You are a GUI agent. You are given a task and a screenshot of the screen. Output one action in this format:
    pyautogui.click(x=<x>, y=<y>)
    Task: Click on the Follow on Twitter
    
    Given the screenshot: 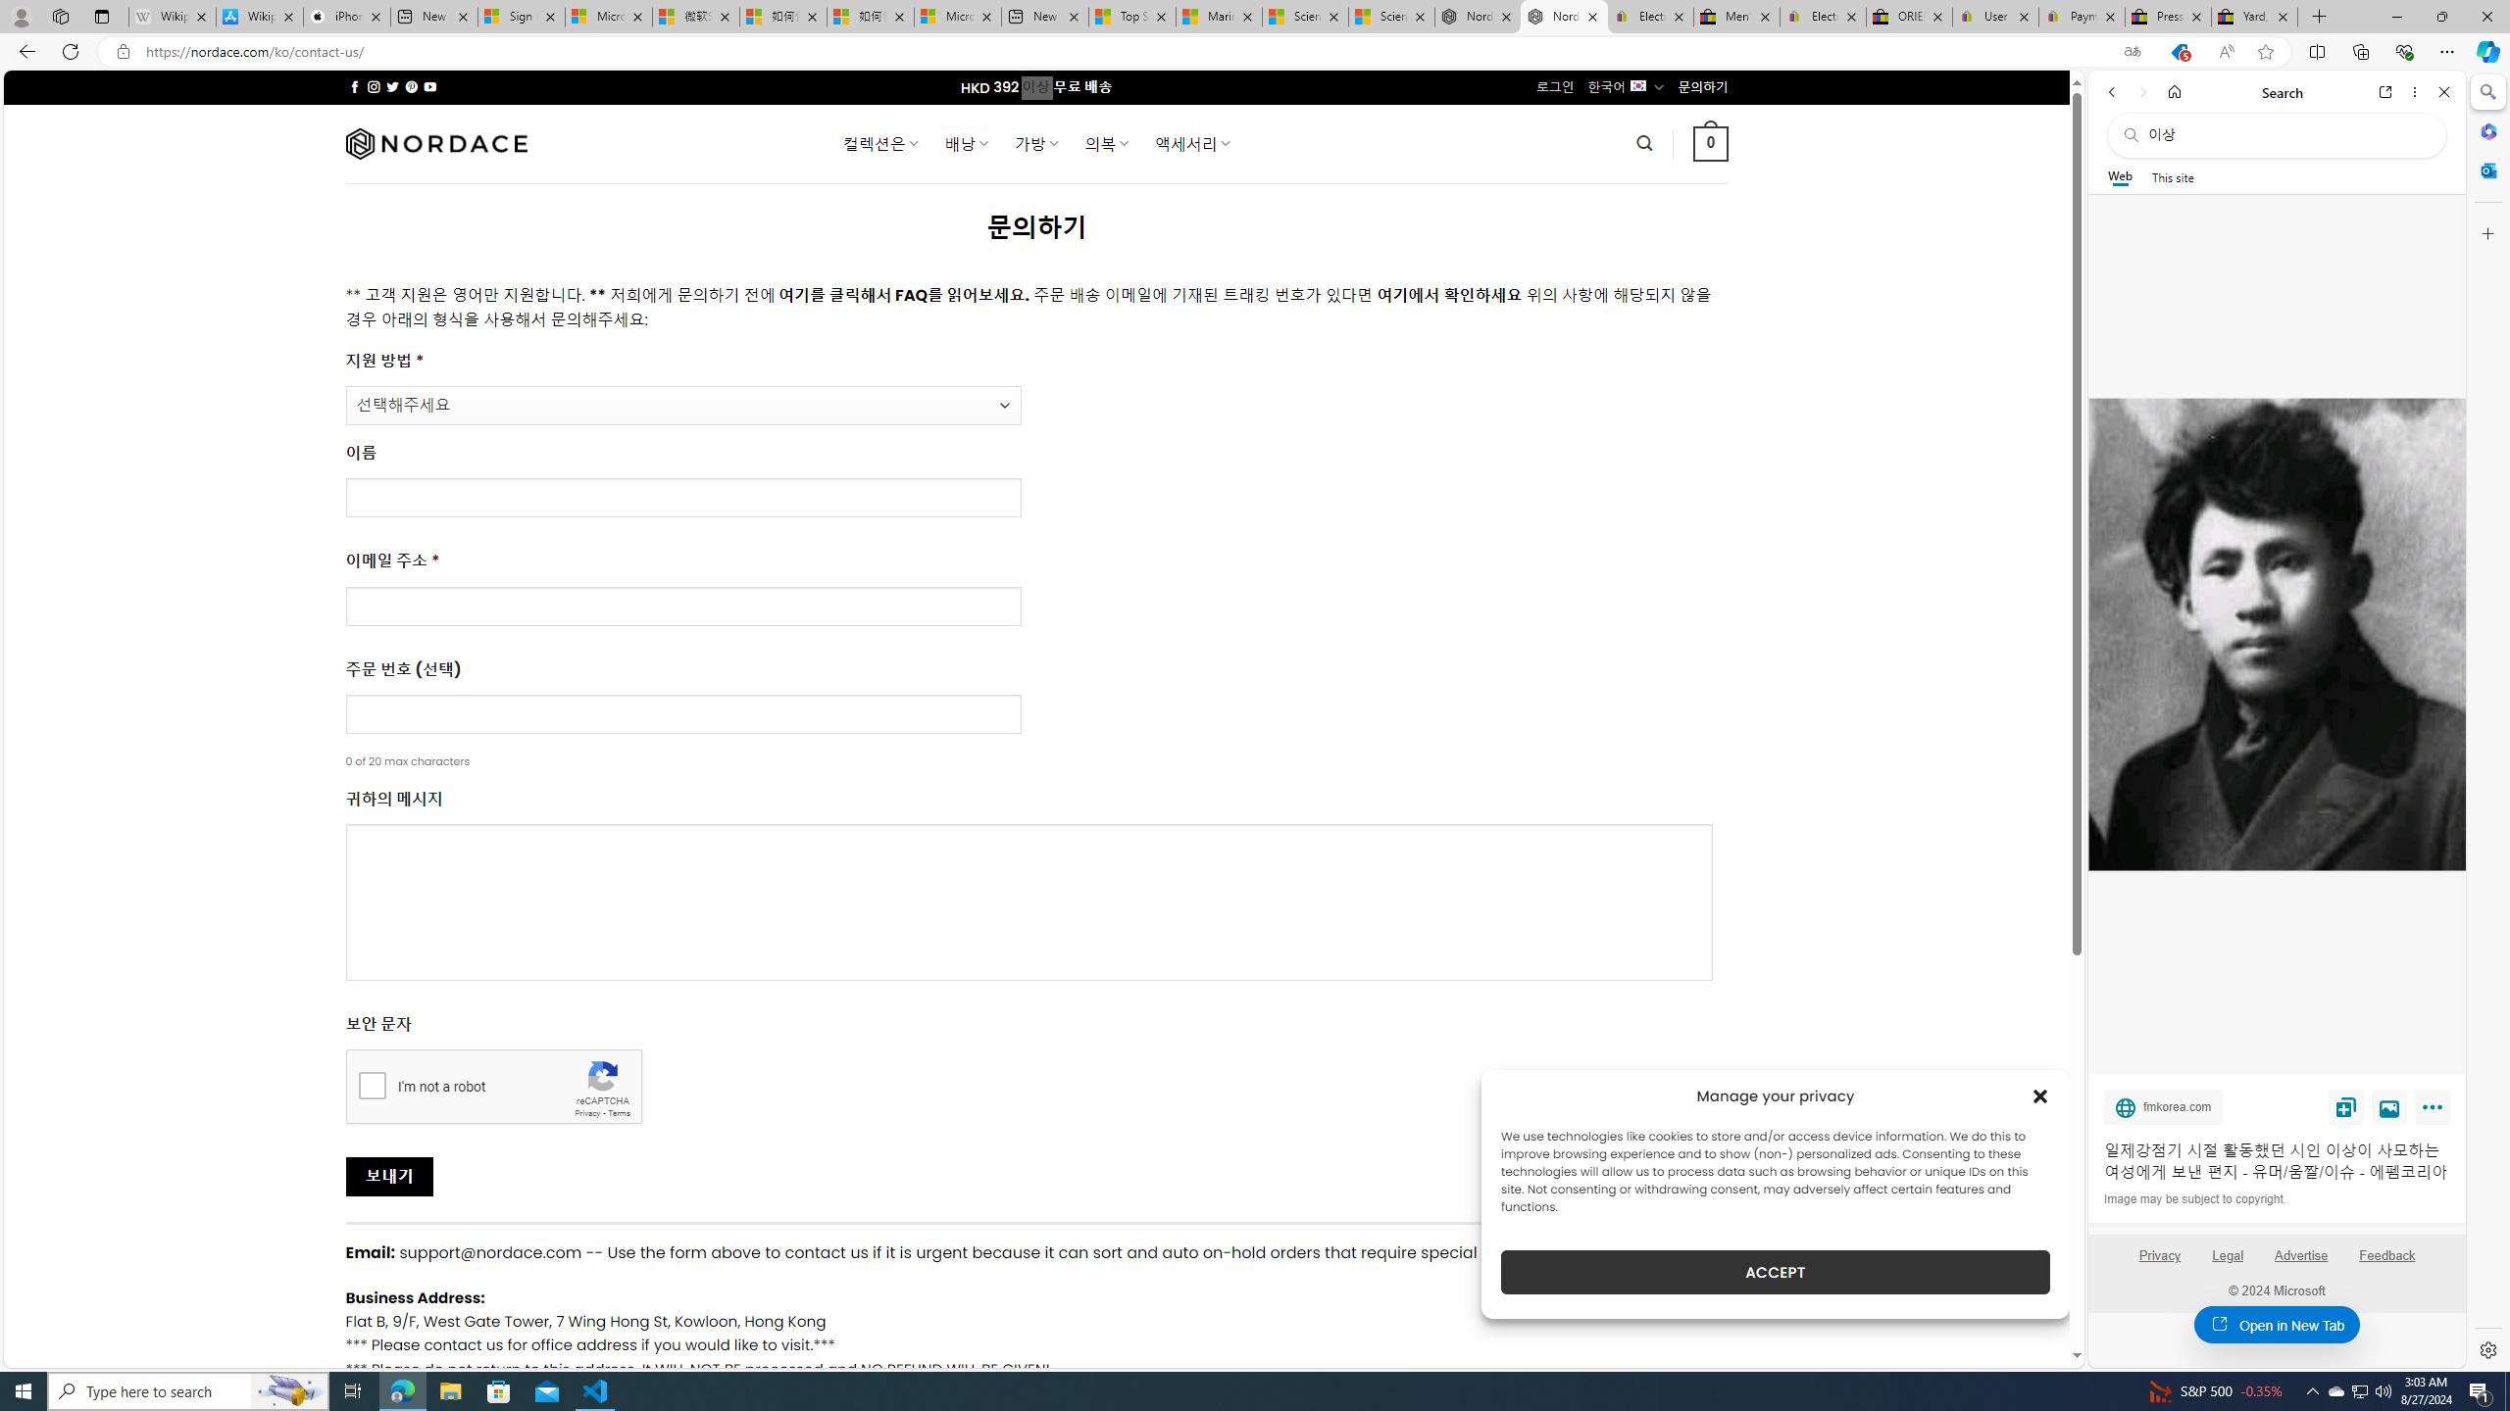 What is the action you would take?
    pyautogui.click(x=392, y=86)
    